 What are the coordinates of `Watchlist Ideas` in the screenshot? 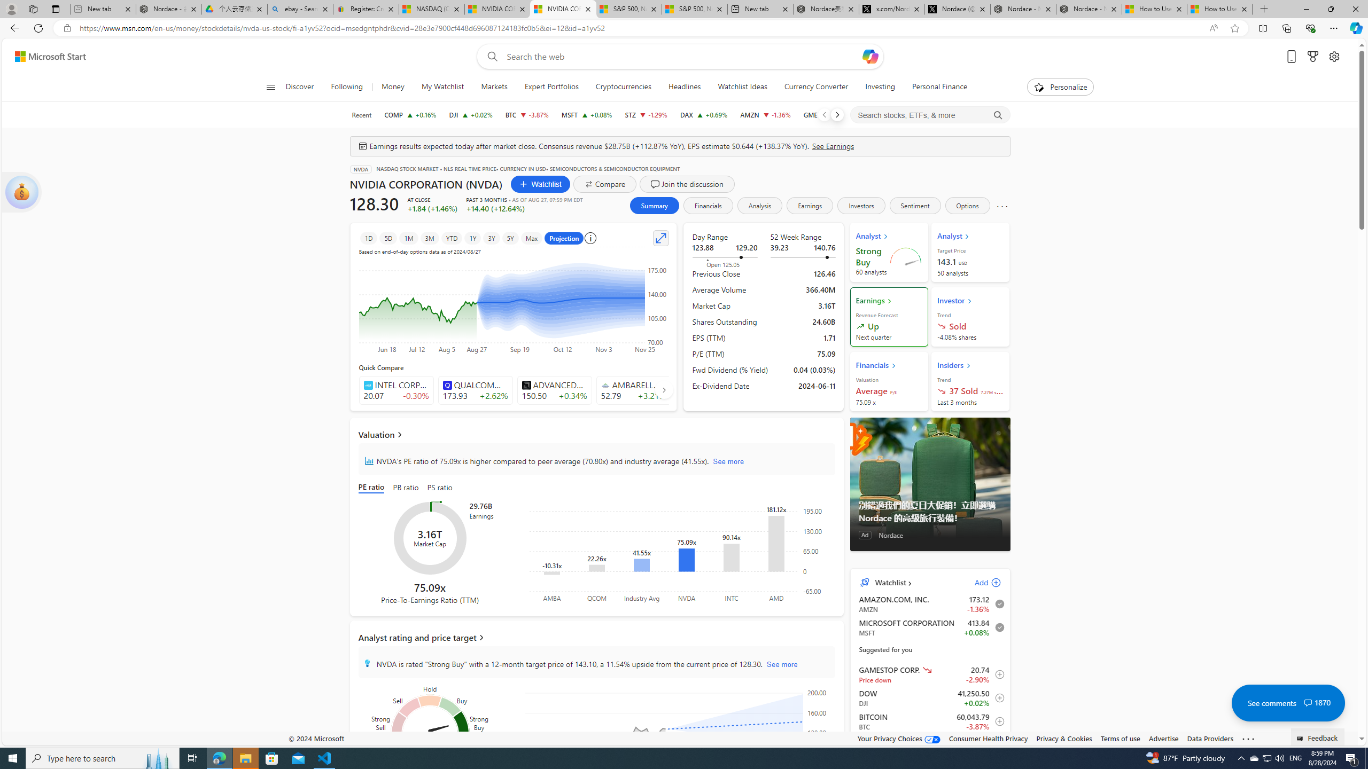 It's located at (743, 87).